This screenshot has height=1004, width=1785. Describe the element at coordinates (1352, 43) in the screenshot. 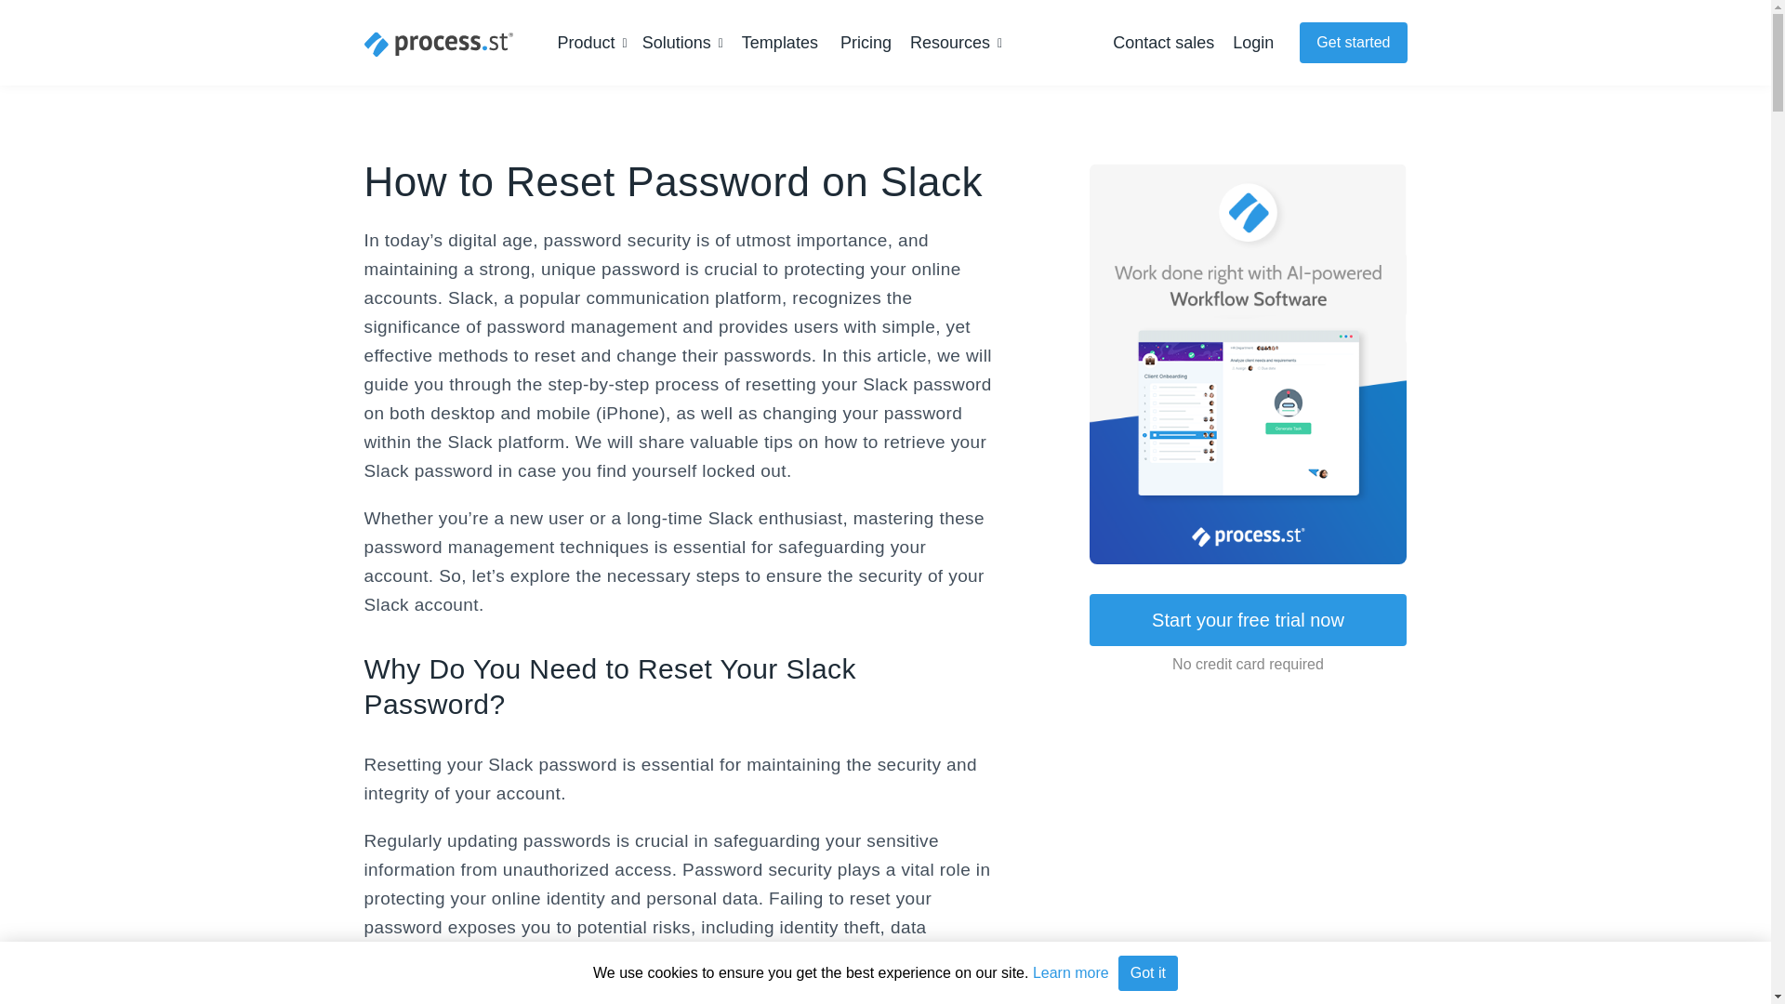

I see `Get started` at that location.